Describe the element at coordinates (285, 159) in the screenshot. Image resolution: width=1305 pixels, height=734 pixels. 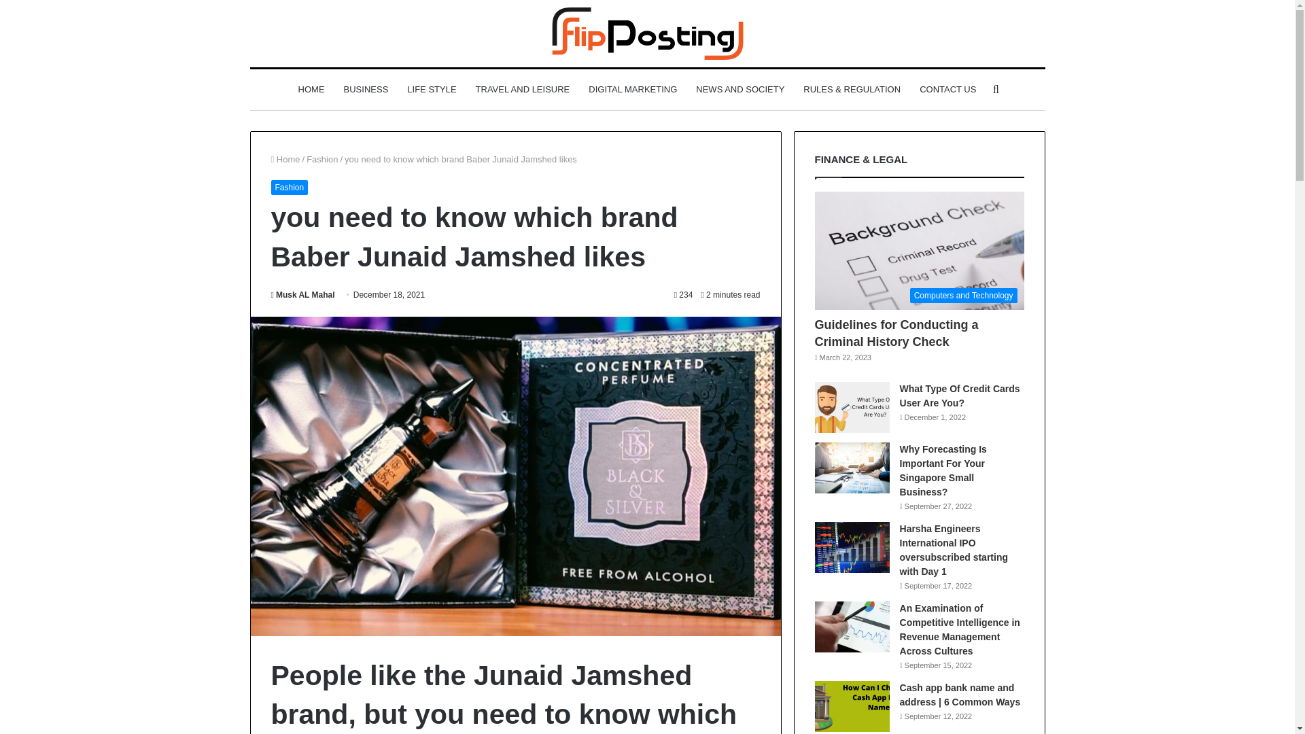
I see `Home` at that location.